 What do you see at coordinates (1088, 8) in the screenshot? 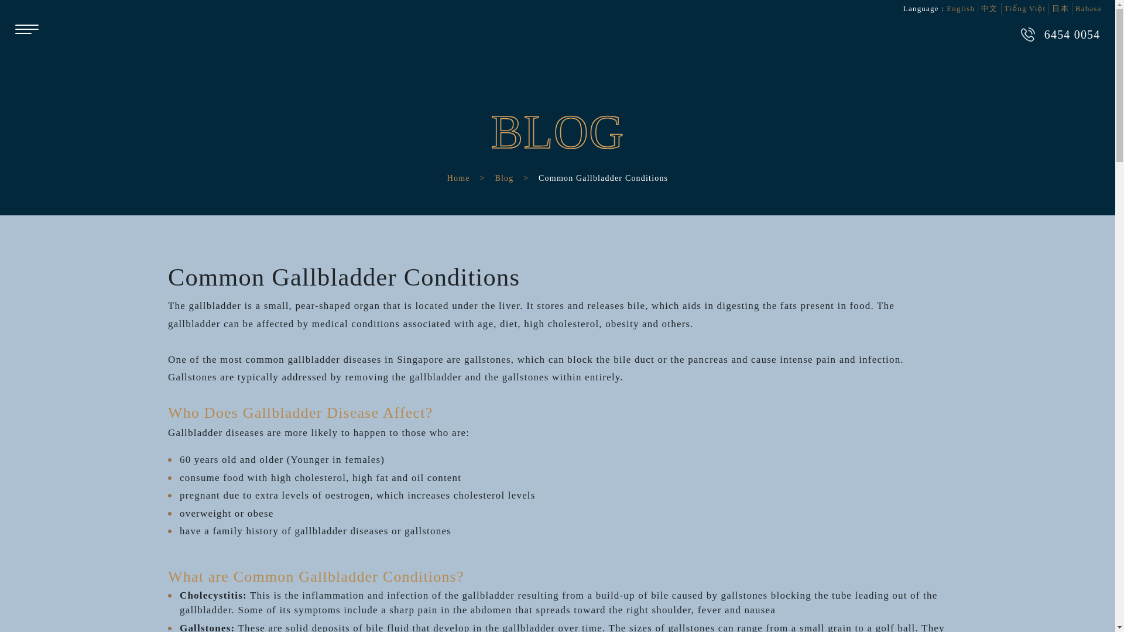
I see `Bahasa` at bounding box center [1088, 8].